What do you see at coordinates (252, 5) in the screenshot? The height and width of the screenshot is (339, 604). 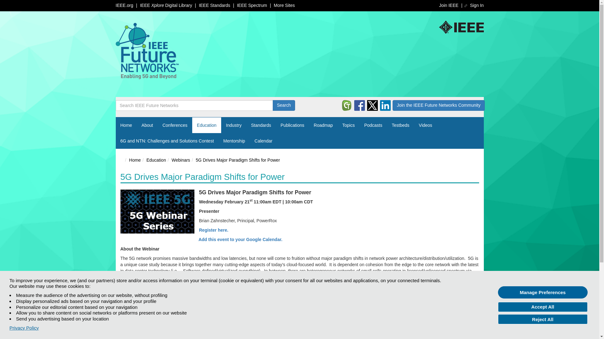 I see `IEEE Spectrum` at bounding box center [252, 5].